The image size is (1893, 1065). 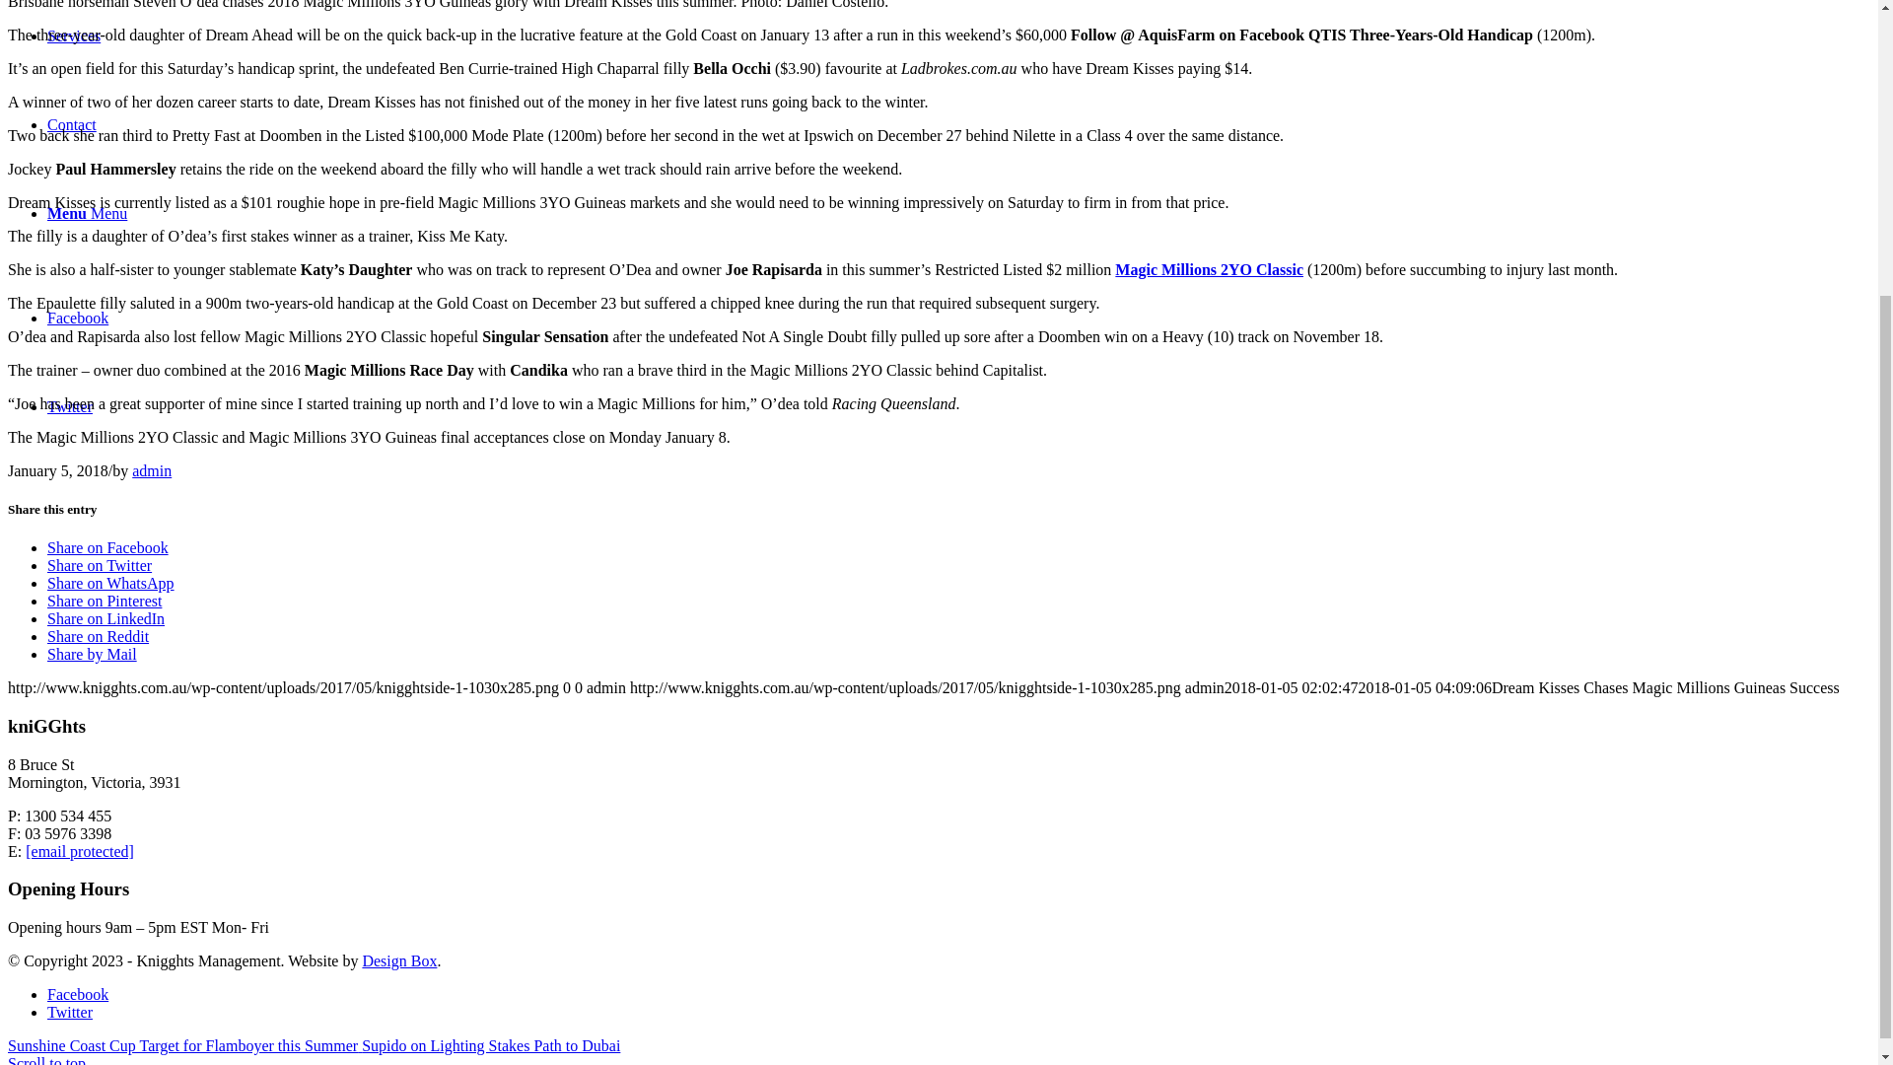 I want to click on Facebook, so click(x=77, y=994).